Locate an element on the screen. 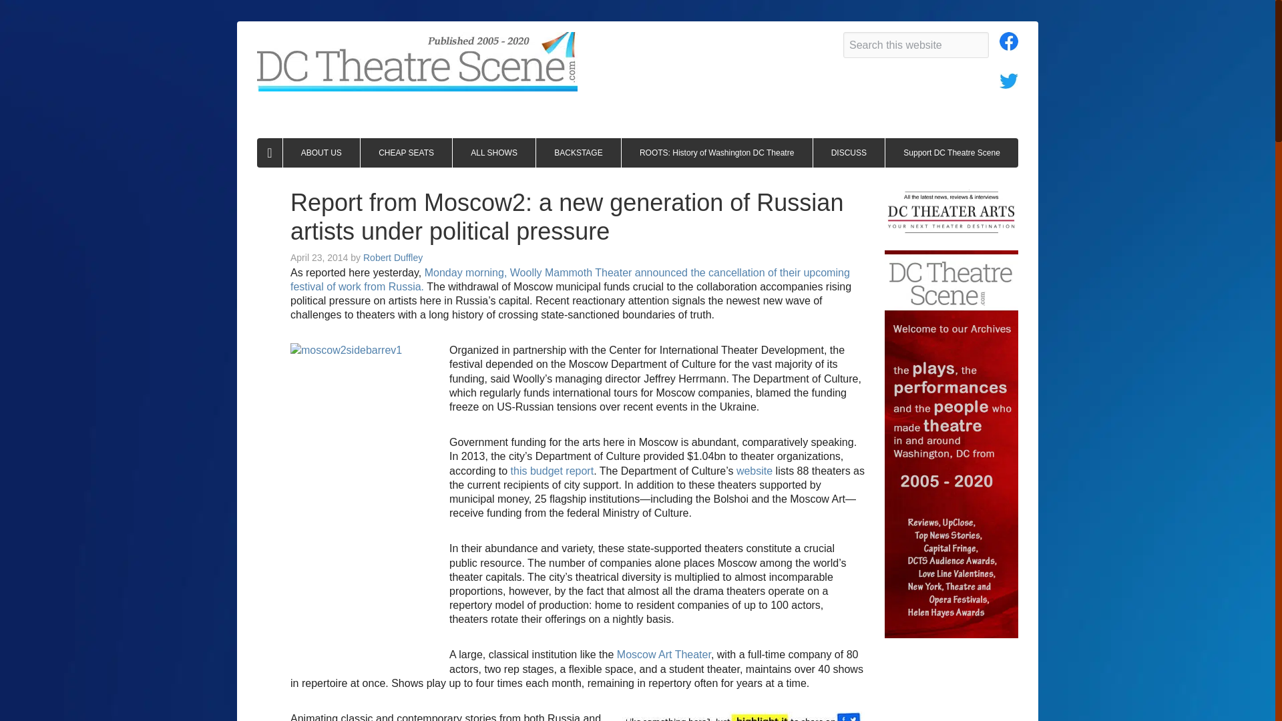 Image resolution: width=1282 pixels, height=721 pixels. website is located at coordinates (755, 470).